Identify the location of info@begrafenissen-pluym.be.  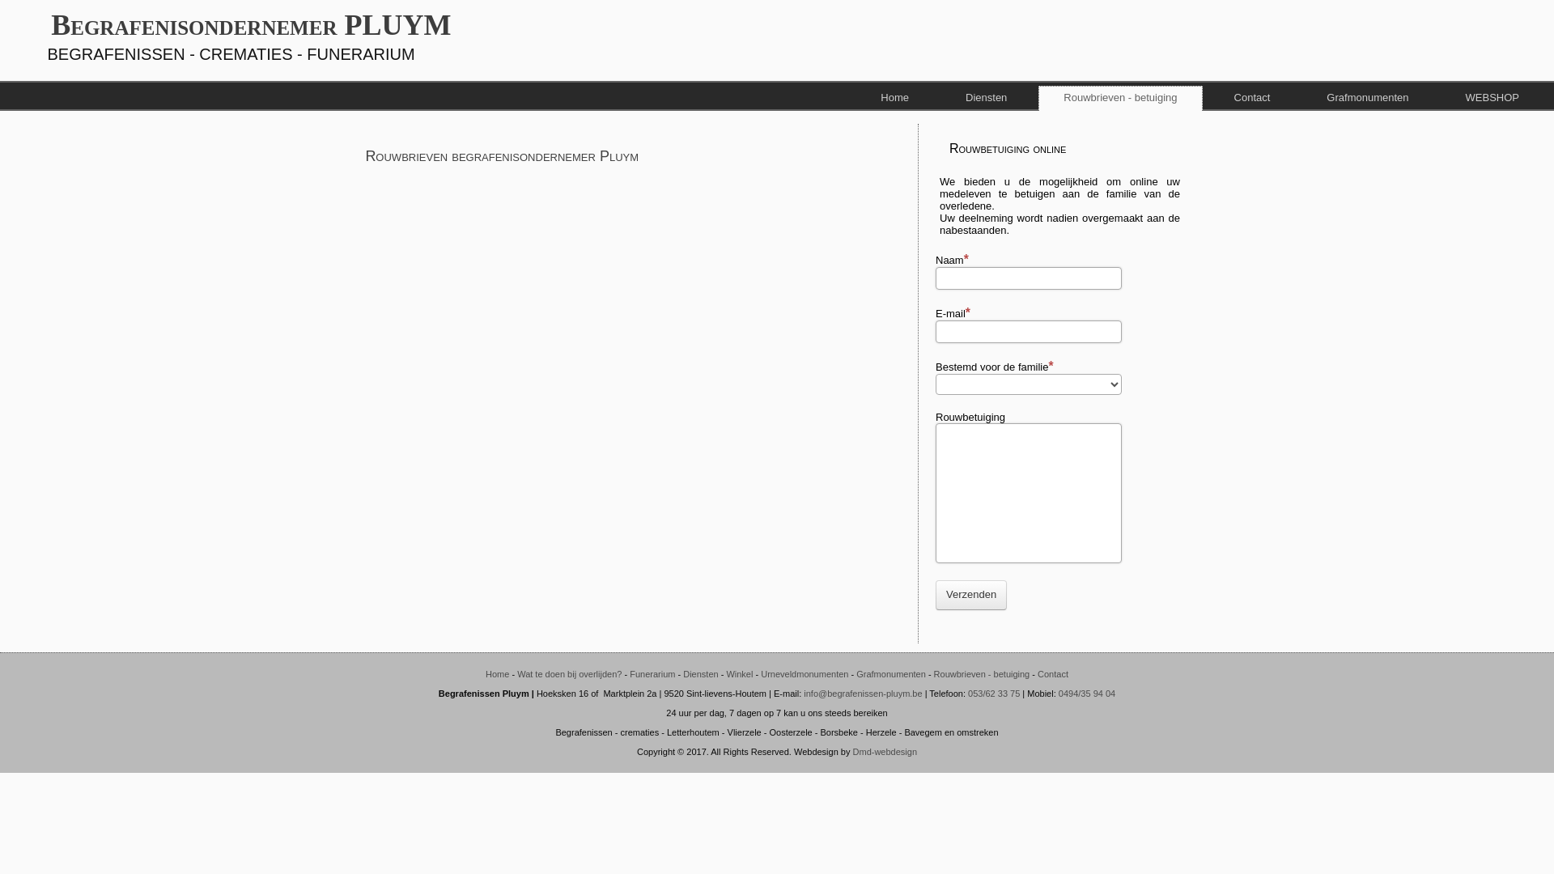
(863, 694).